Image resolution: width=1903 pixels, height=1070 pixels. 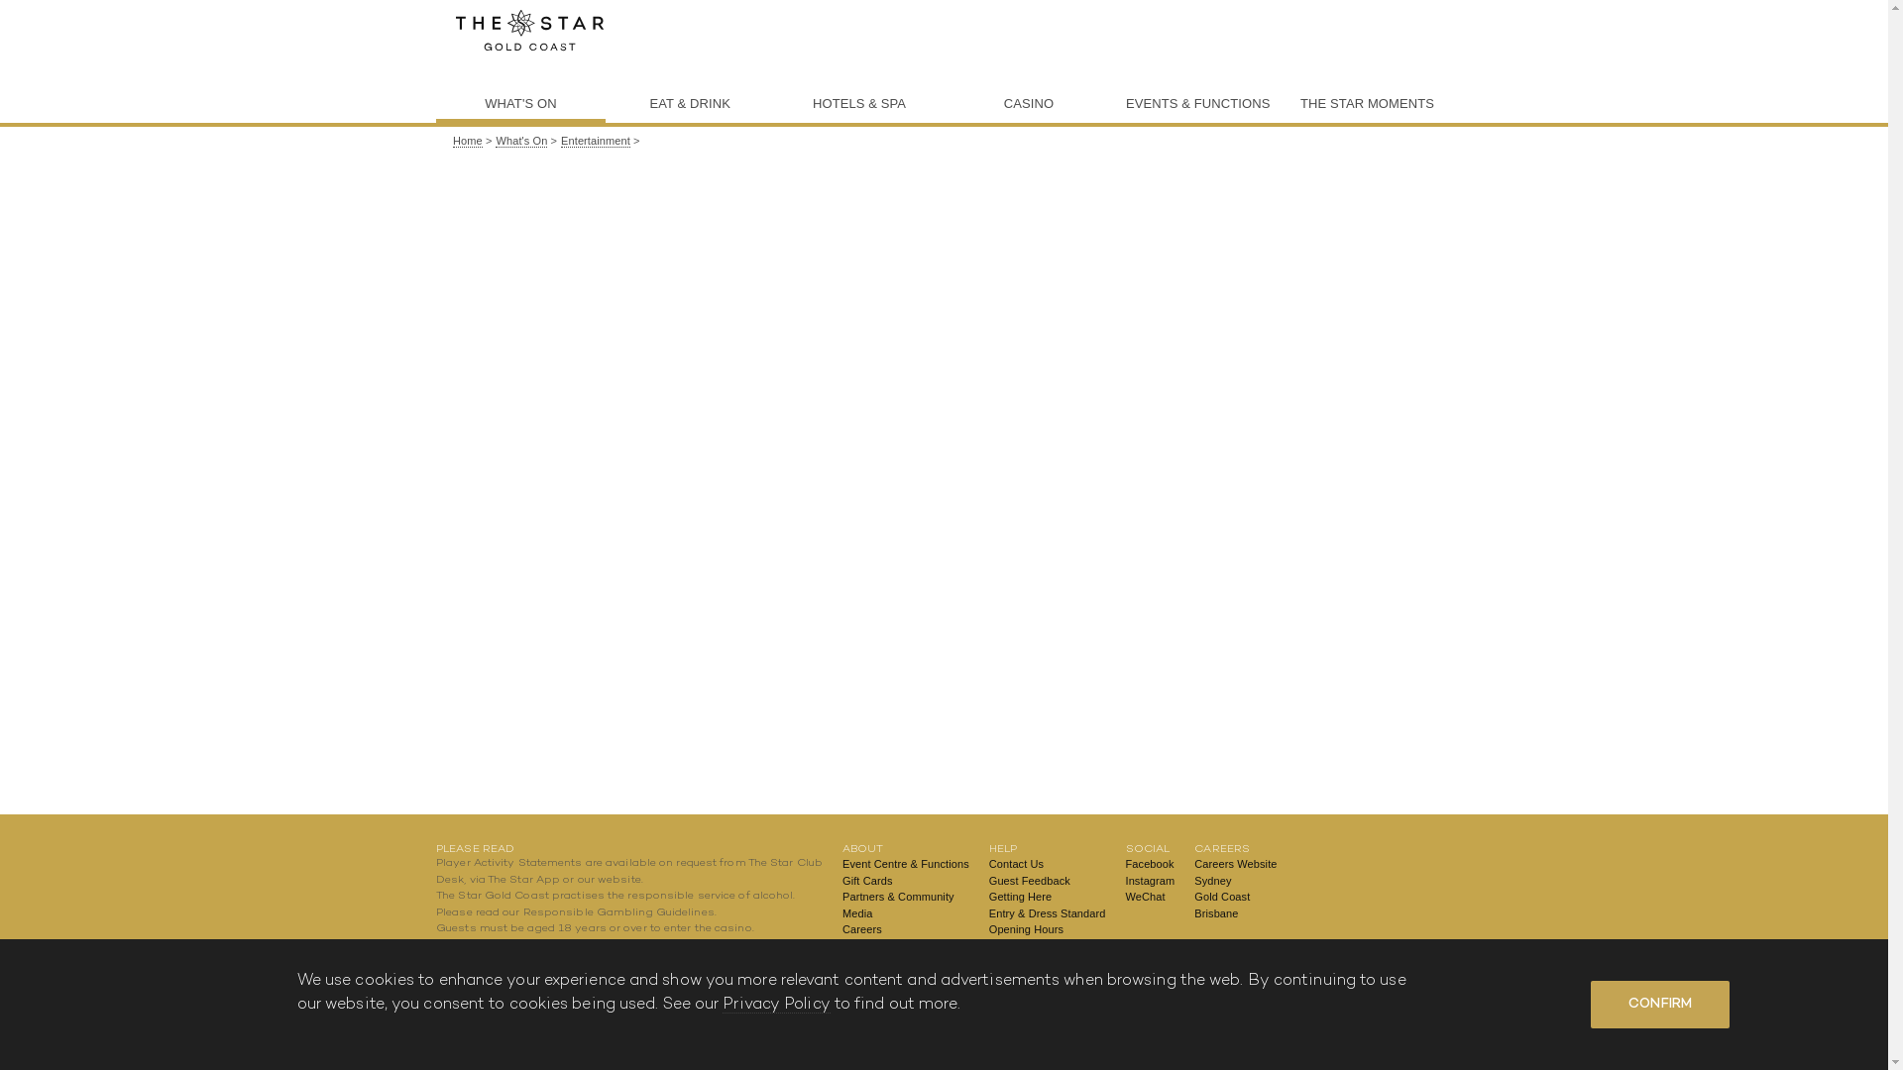 What do you see at coordinates (1151, 864) in the screenshot?
I see `Facebook` at bounding box center [1151, 864].